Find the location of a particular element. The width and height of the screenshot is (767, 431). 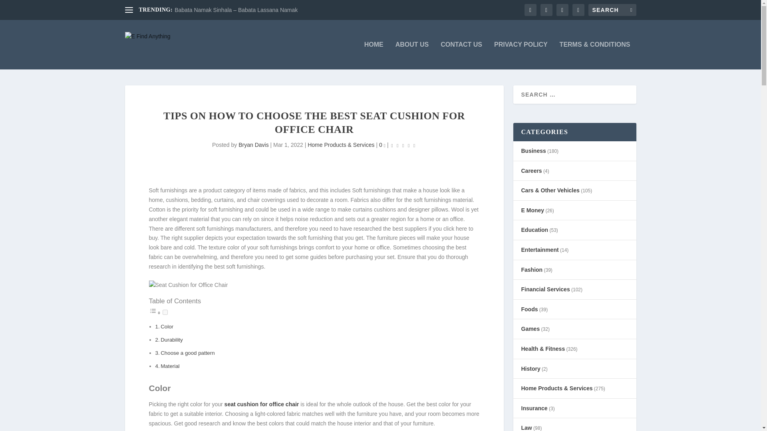

Rating: 0.00 is located at coordinates (403, 145).